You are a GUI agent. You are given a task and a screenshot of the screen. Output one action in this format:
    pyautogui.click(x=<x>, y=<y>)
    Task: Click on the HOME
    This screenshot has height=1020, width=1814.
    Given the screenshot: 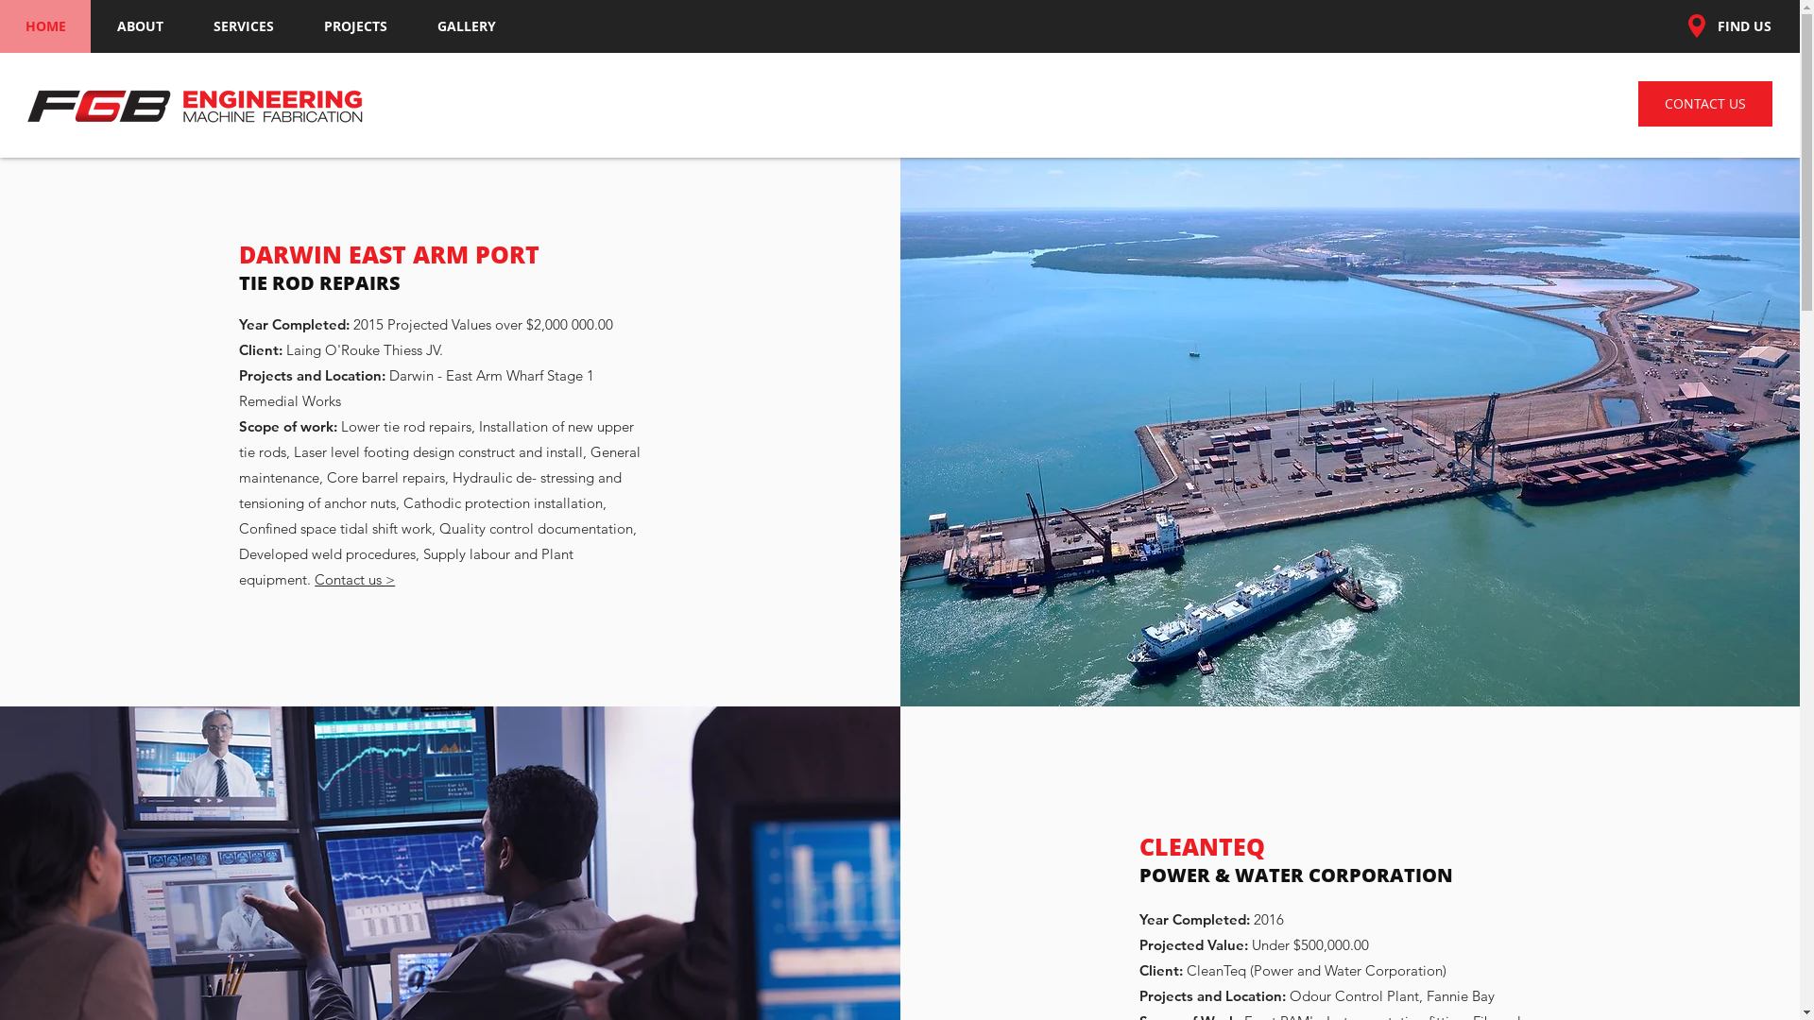 What is the action you would take?
    pyautogui.click(x=45, y=26)
    